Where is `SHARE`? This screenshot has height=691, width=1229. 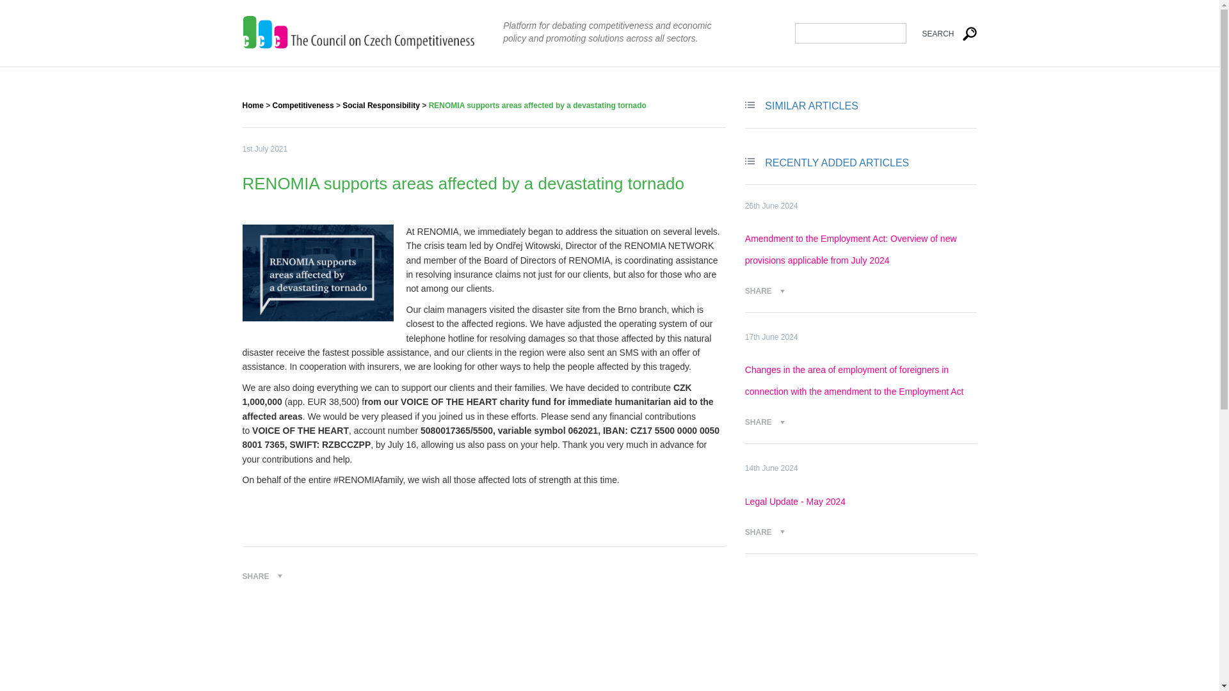
SHARE is located at coordinates (764, 532).